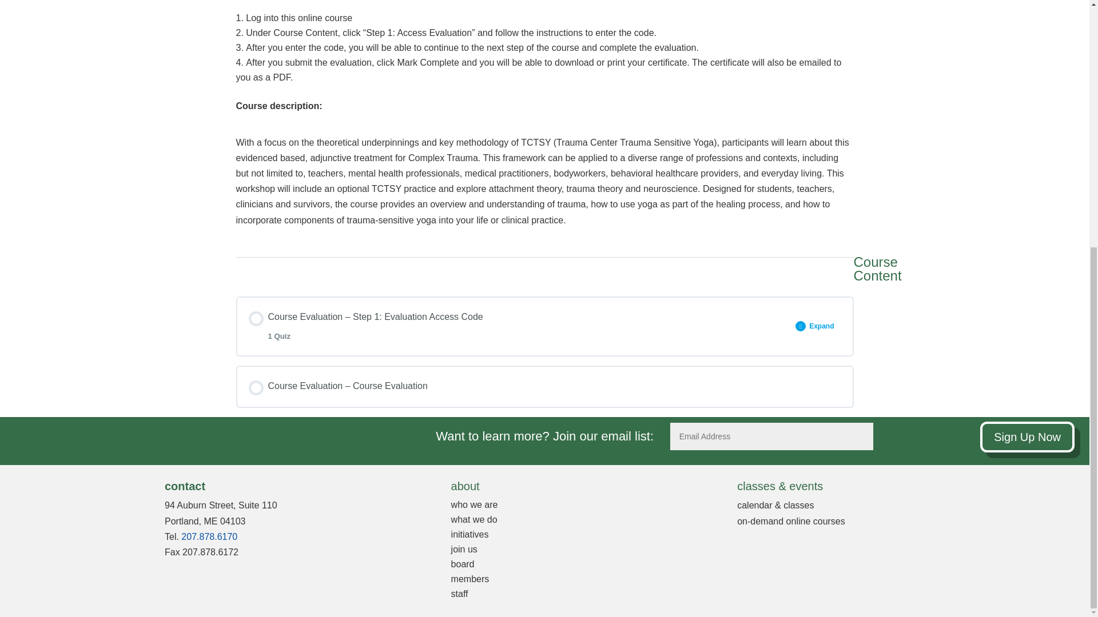 This screenshot has height=617, width=1098. What do you see at coordinates (464, 548) in the screenshot?
I see `join us` at bounding box center [464, 548].